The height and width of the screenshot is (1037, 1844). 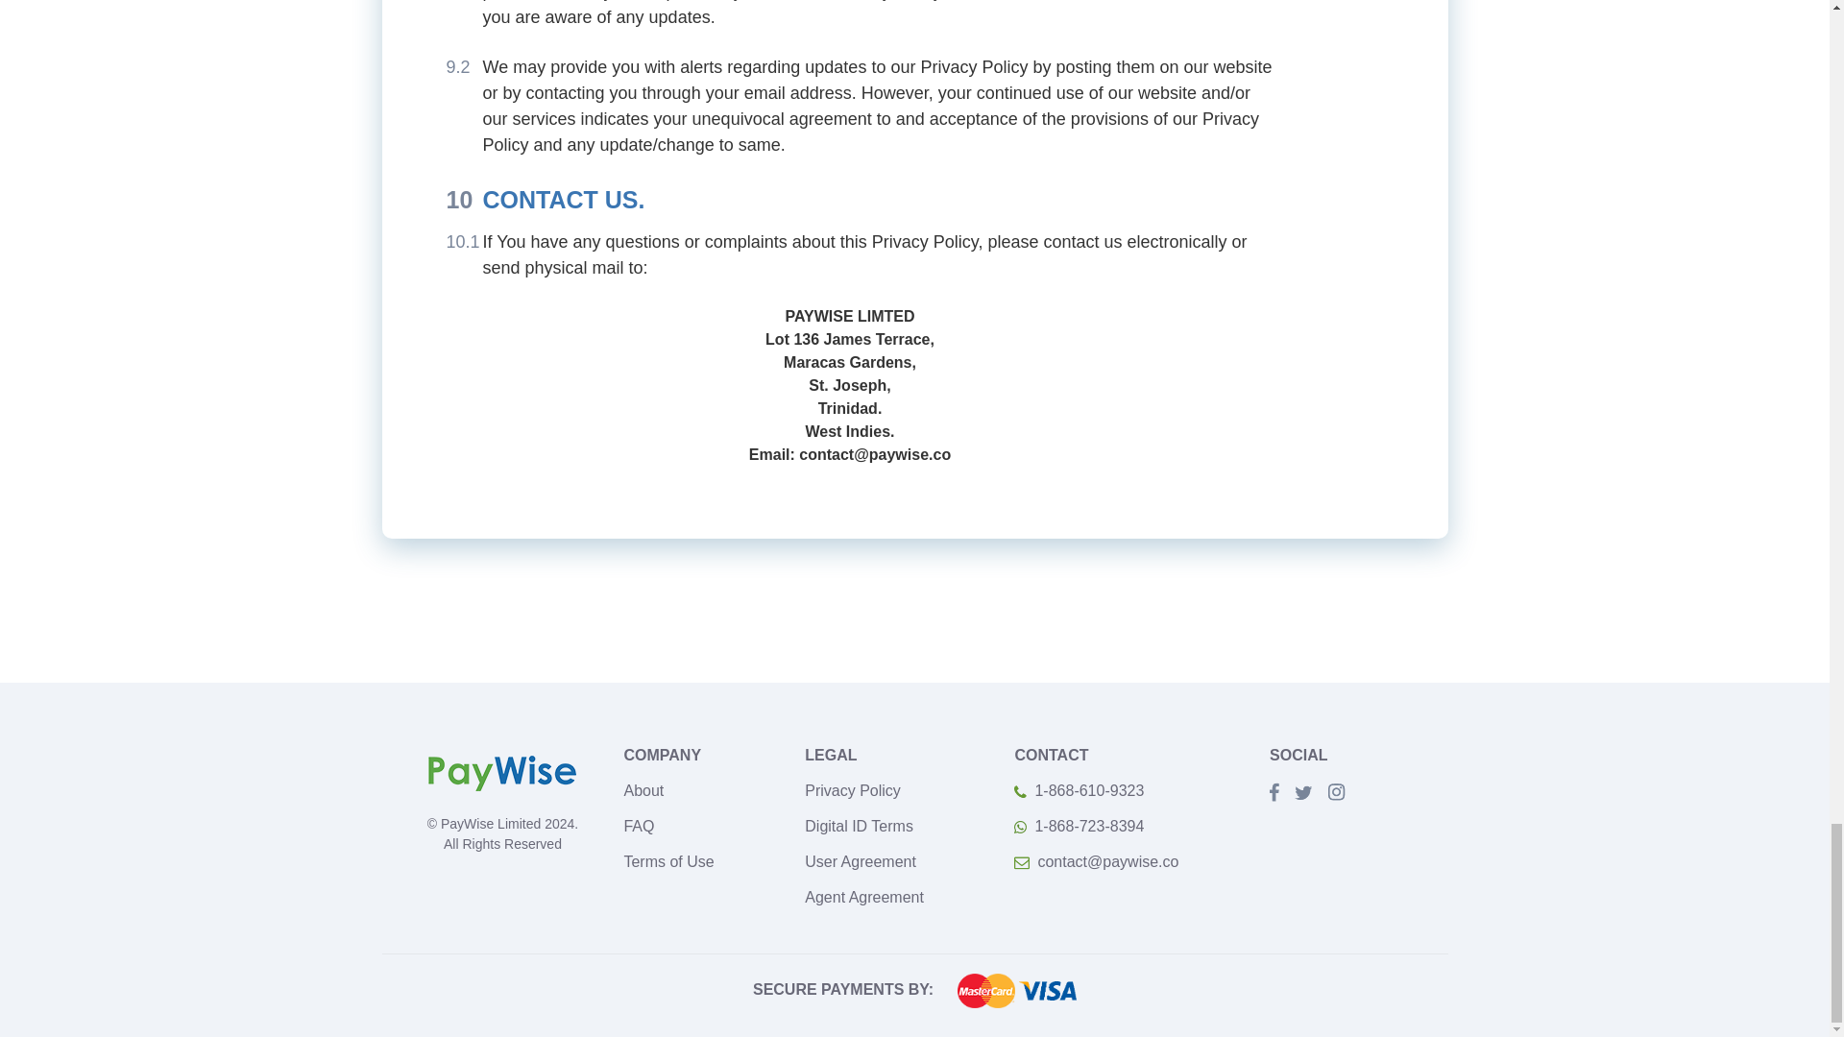 I want to click on FAQ, so click(x=638, y=826).